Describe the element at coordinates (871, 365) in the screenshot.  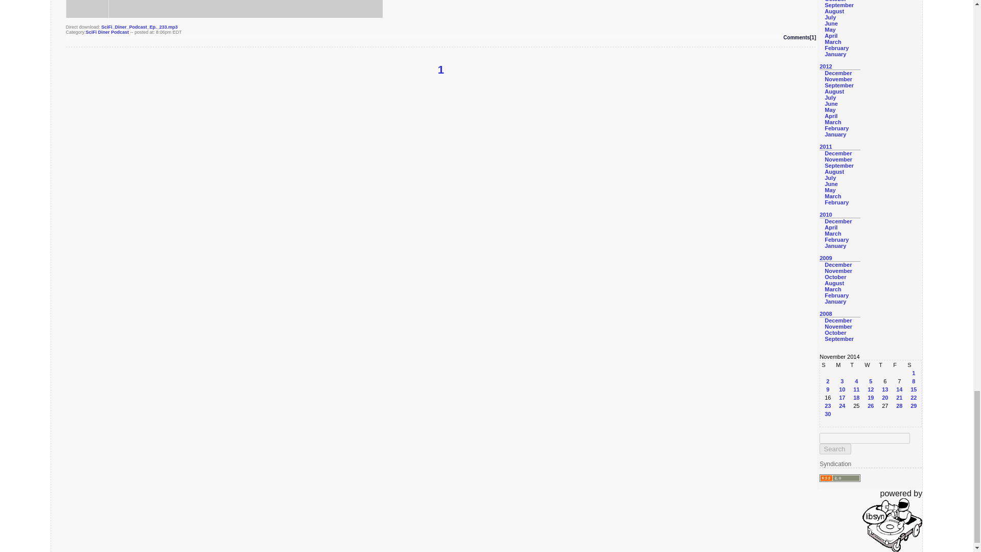
I see `Wednesday` at that location.